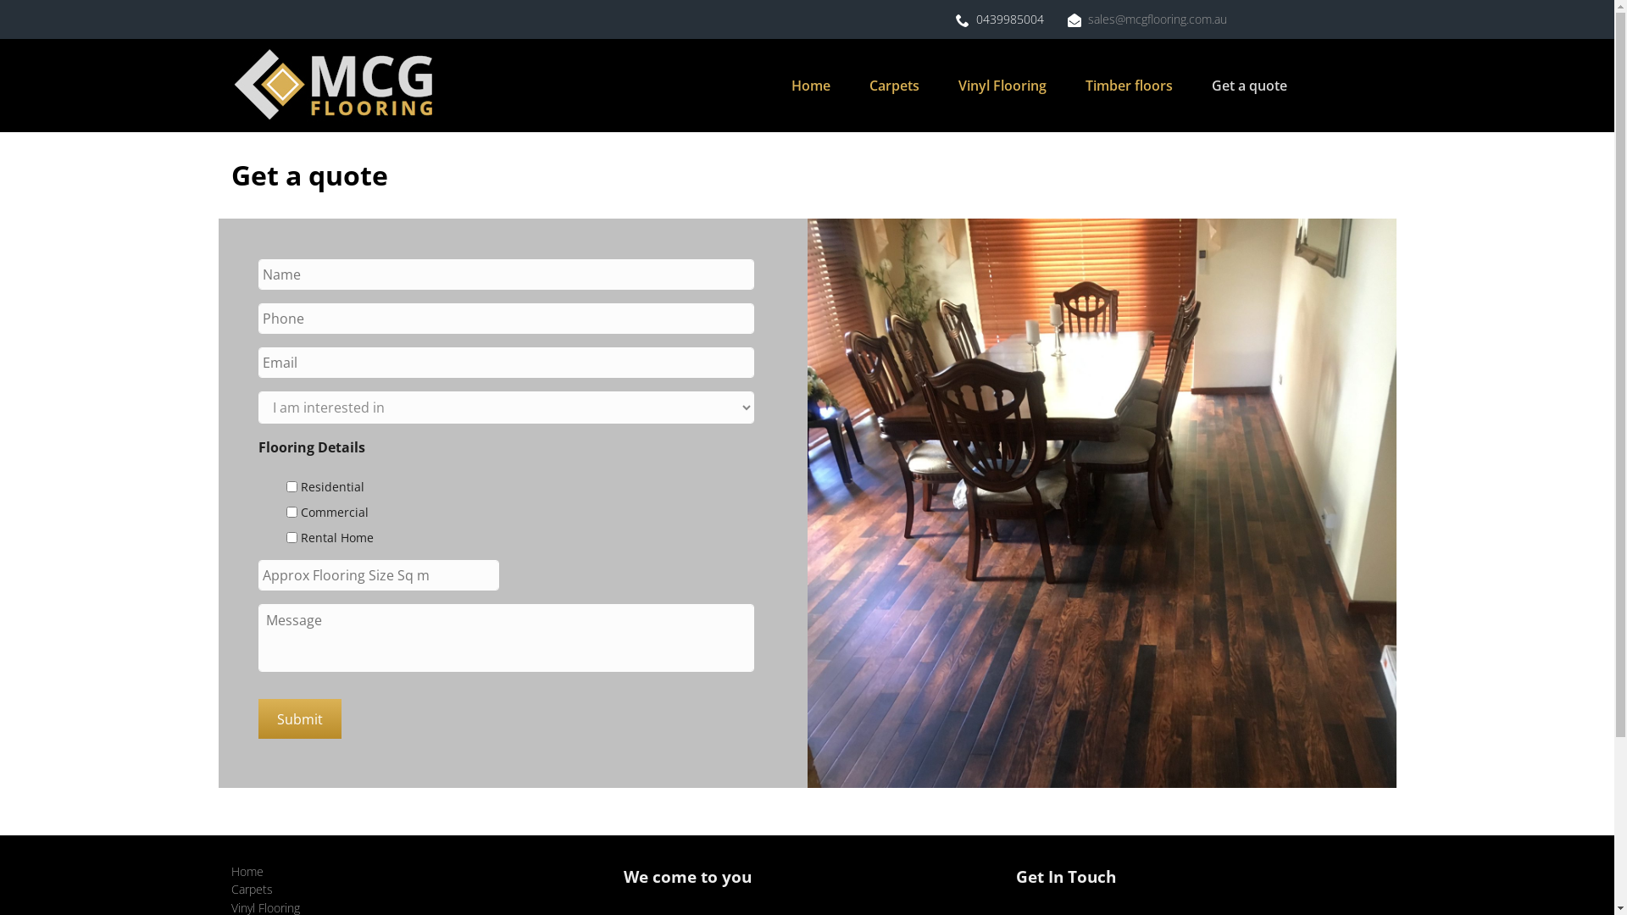 This screenshot has height=915, width=1627. I want to click on Timber floors, so click(1129, 86).